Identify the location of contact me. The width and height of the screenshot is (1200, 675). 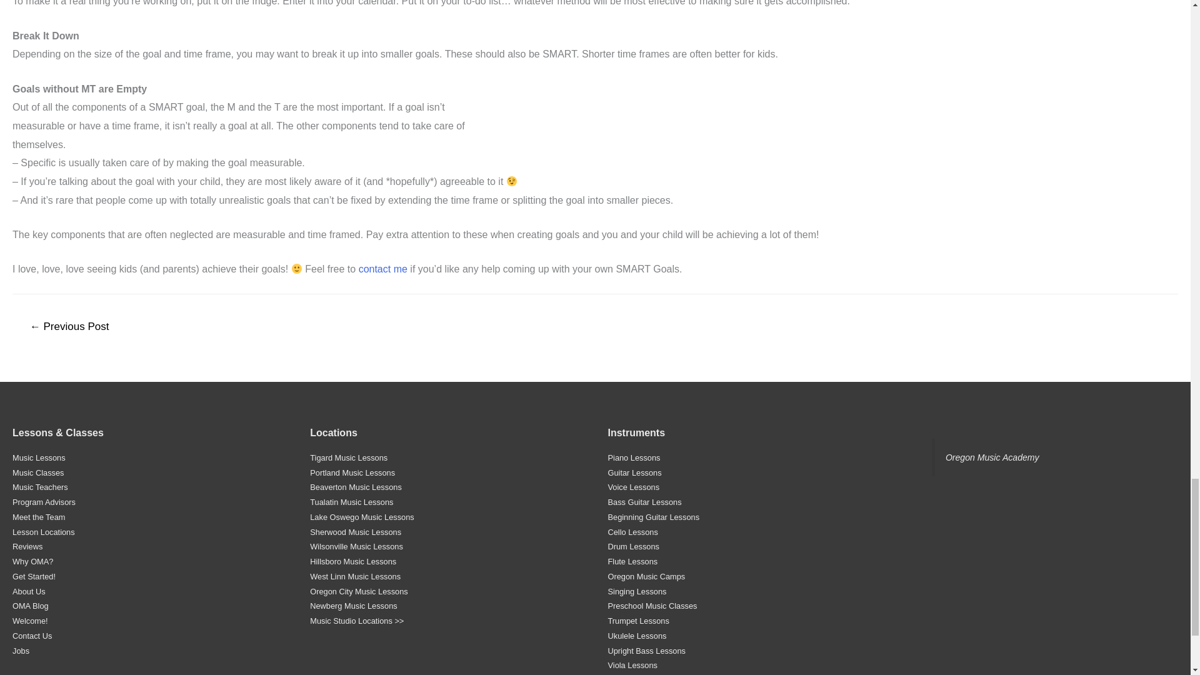
(383, 269).